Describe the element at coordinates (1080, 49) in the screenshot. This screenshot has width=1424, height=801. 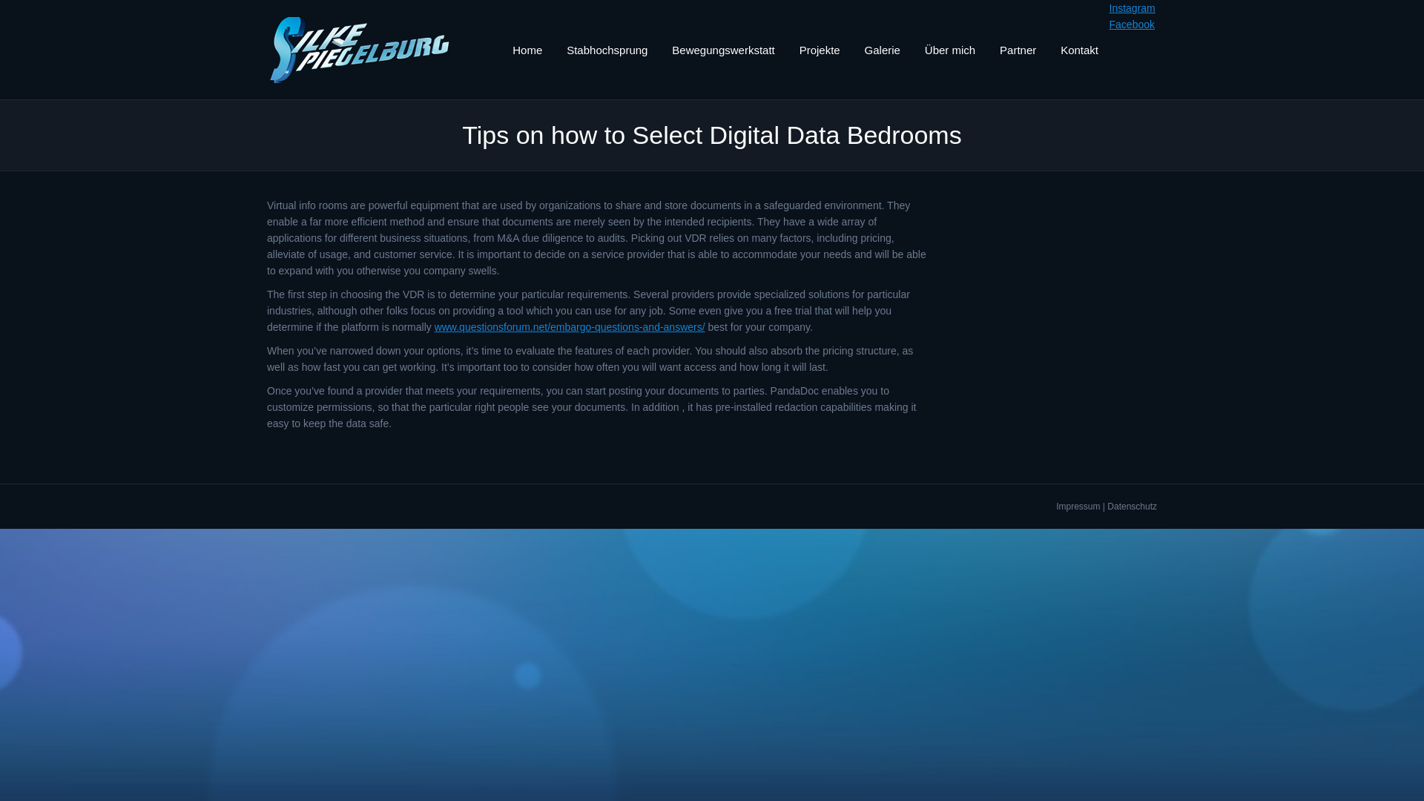
I see `Kontakt` at that location.